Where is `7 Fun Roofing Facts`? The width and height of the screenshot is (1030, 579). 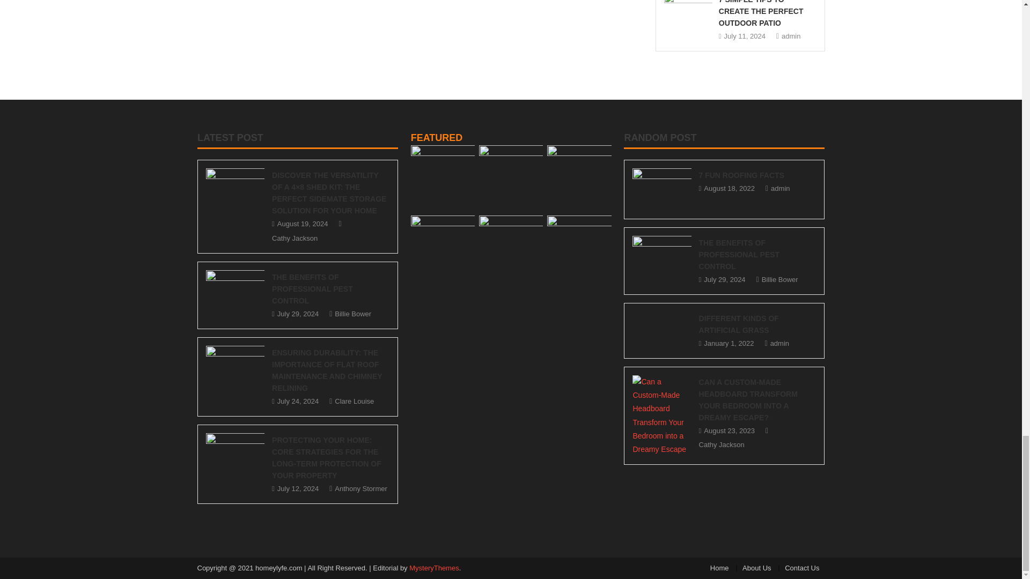 7 Fun Roofing Facts is located at coordinates (661, 189).